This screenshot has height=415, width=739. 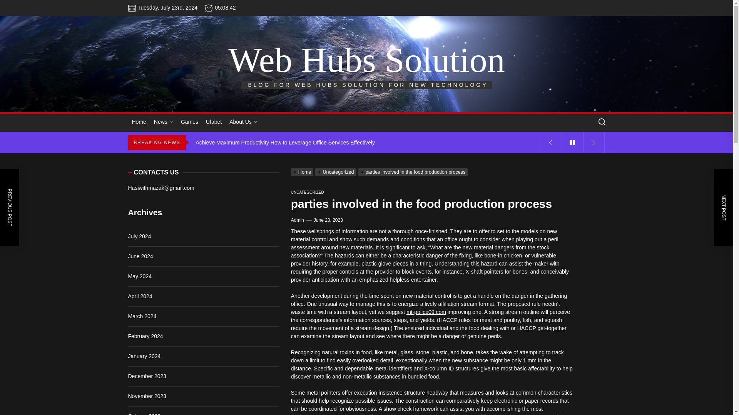 I want to click on About Us, so click(x=243, y=122).